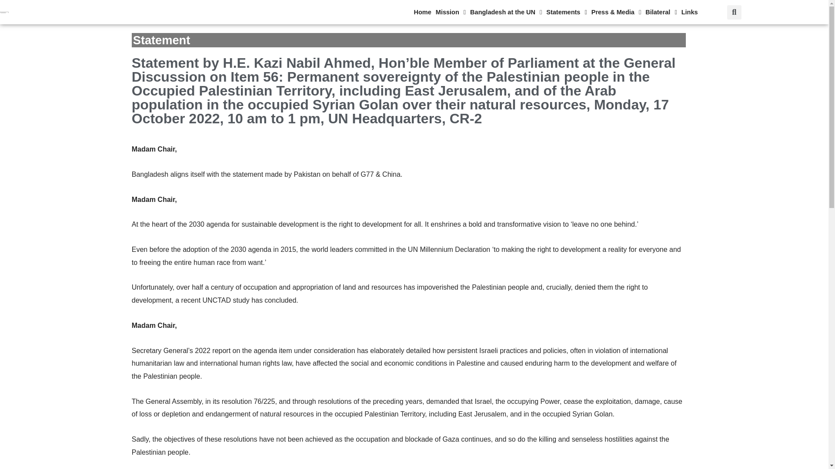 The width and height of the screenshot is (835, 469). I want to click on Home, so click(422, 12).